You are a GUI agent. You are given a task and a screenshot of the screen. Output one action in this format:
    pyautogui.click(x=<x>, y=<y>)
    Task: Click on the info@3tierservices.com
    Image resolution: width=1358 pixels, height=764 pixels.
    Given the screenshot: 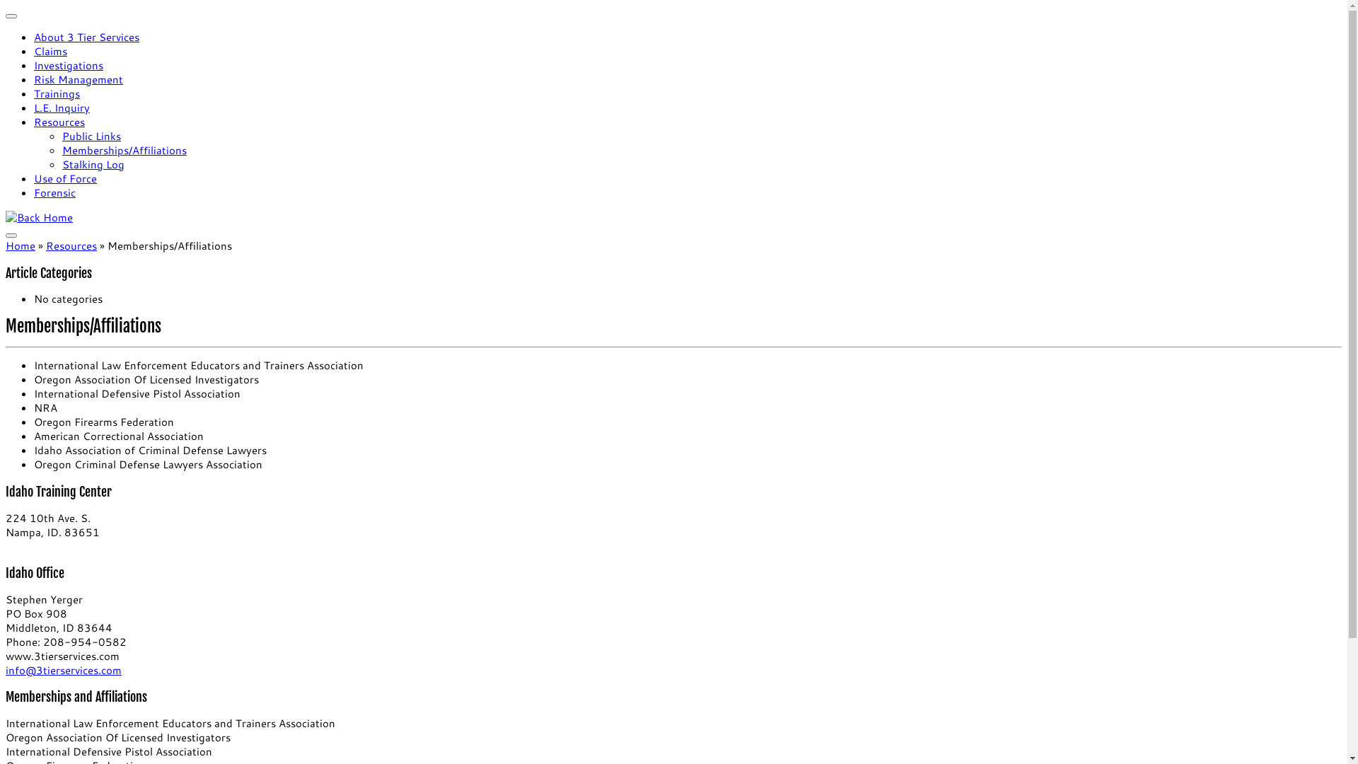 What is the action you would take?
    pyautogui.click(x=64, y=671)
    